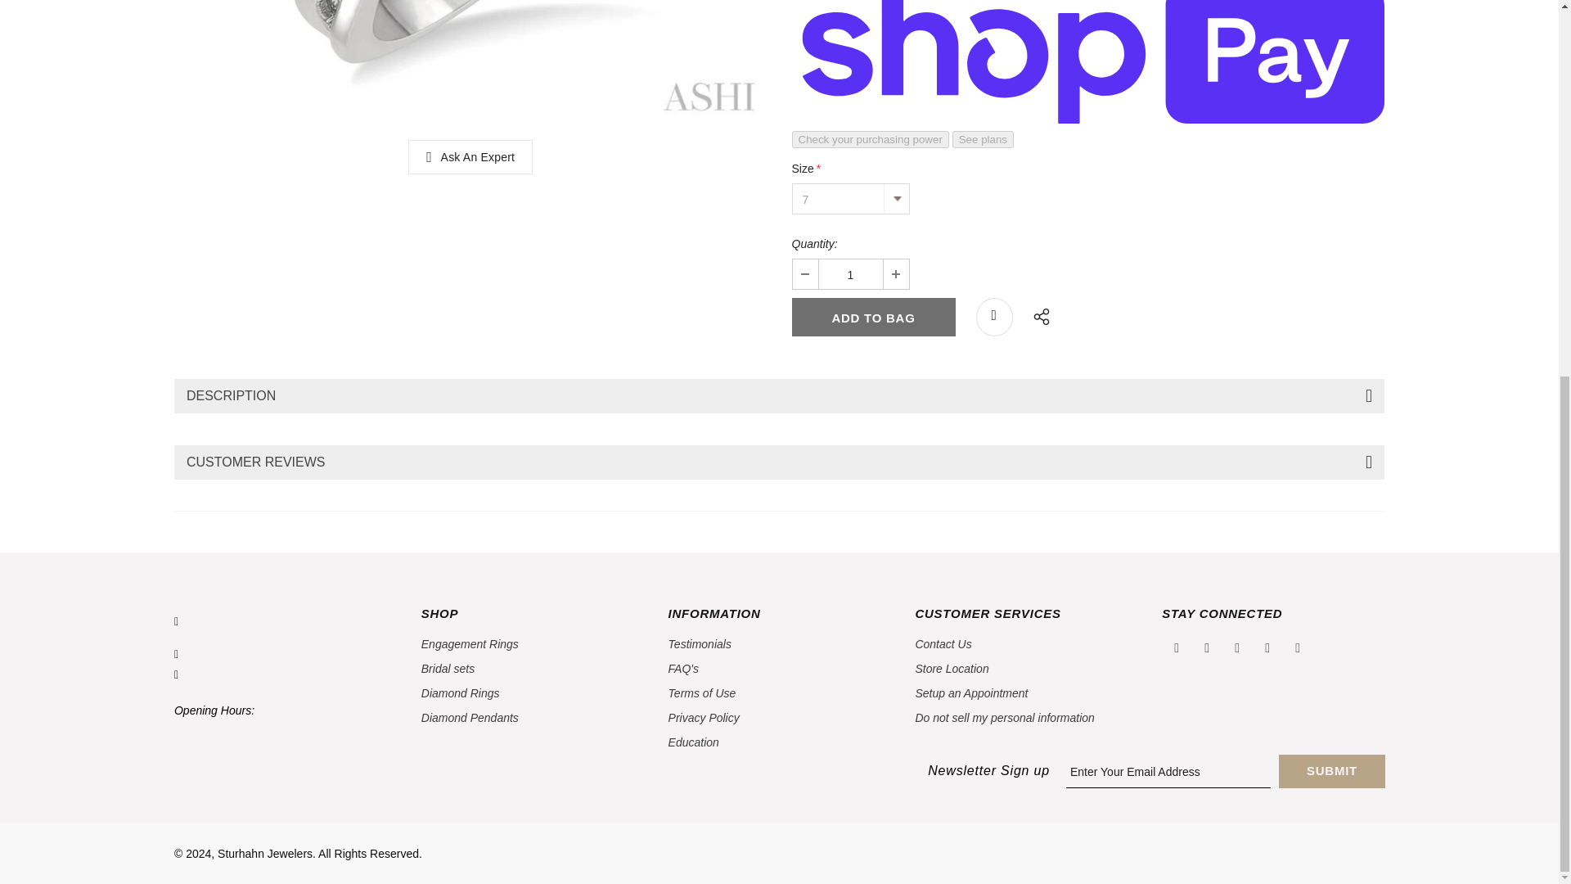 This screenshot has height=884, width=1571. What do you see at coordinates (873, 317) in the screenshot?
I see `Add to Bag` at bounding box center [873, 317].